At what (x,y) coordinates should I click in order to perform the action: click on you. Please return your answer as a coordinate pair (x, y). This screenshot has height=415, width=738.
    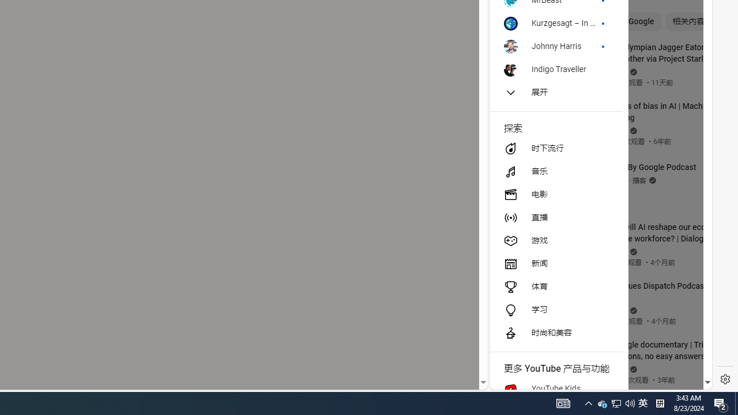
    Looking at the image, I should click on (596, 351).